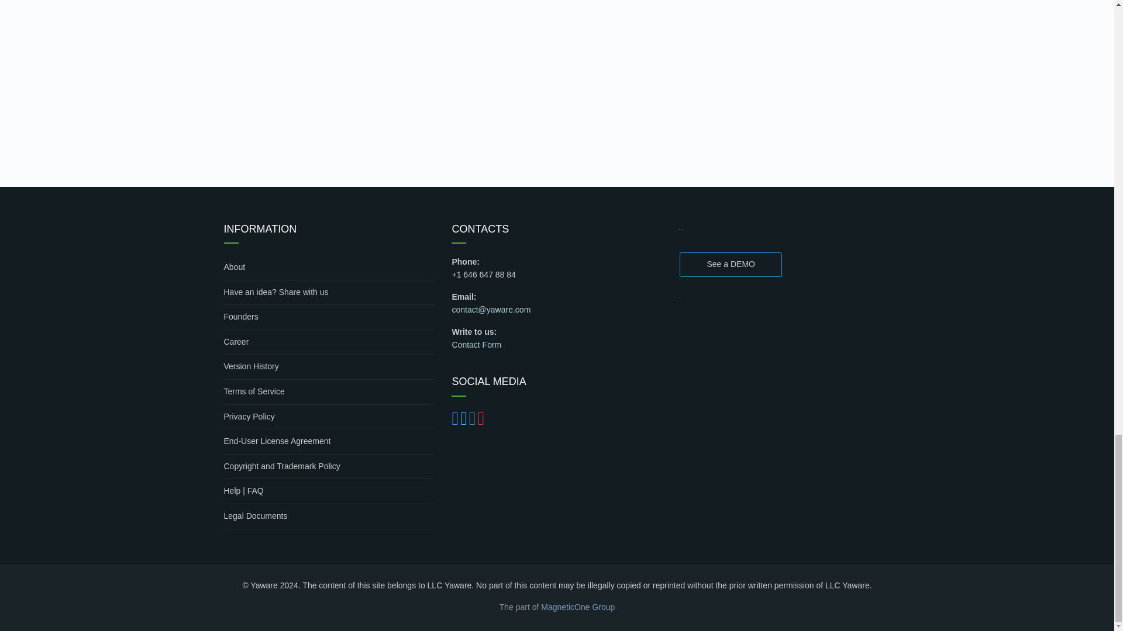  I want to click on Please read privacy policy, so click(329, 417).